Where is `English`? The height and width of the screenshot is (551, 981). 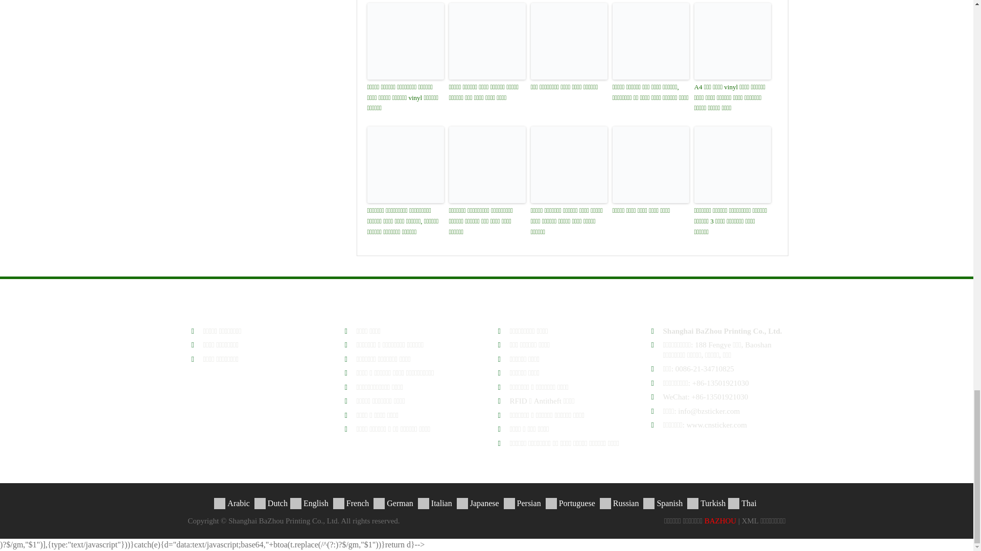 English is located at coordinates (310, 503).